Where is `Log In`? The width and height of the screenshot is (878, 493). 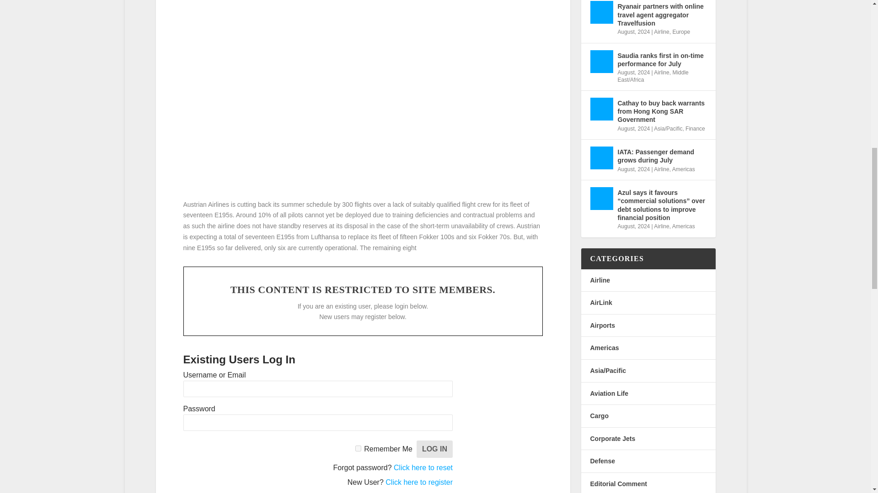 Log In is located at coordinates (434, 449).